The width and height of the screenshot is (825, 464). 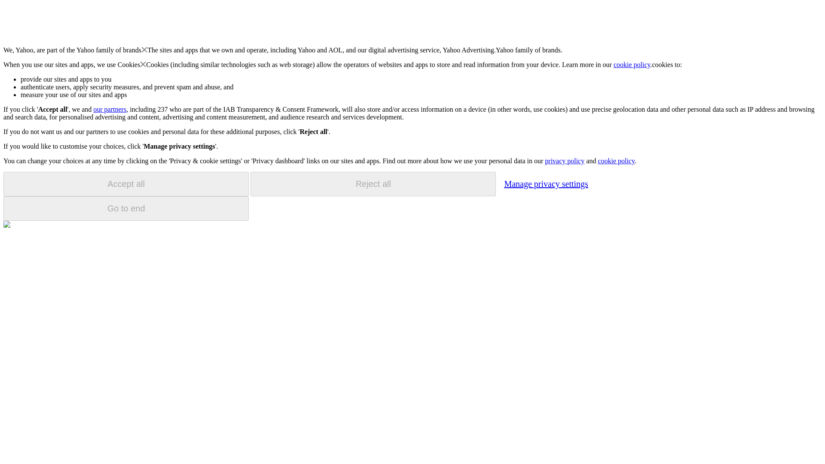 I want to click on Accept all, so click(x=126, y=184).